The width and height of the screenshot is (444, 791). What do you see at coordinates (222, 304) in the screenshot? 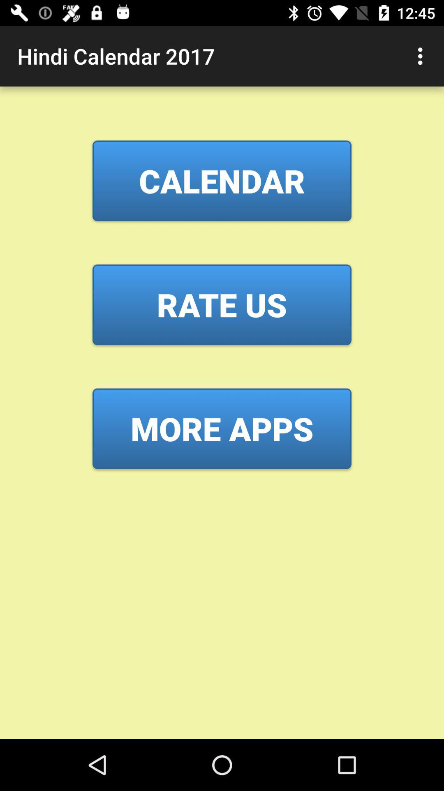
I see `select the item below calendar item` at bounding box center [222, 304].